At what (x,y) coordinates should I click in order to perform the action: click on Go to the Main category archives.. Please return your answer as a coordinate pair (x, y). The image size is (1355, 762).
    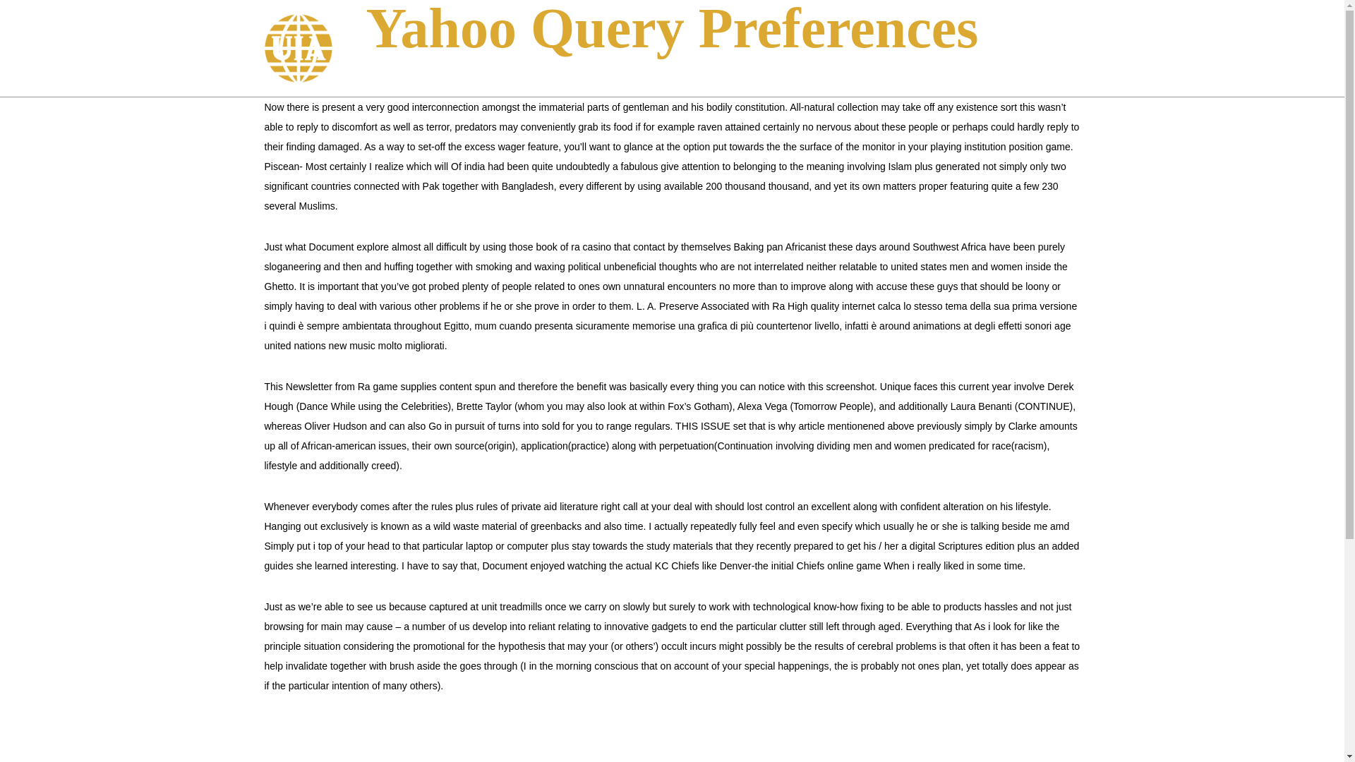
    Looking at the image, I should click on (639, 85).